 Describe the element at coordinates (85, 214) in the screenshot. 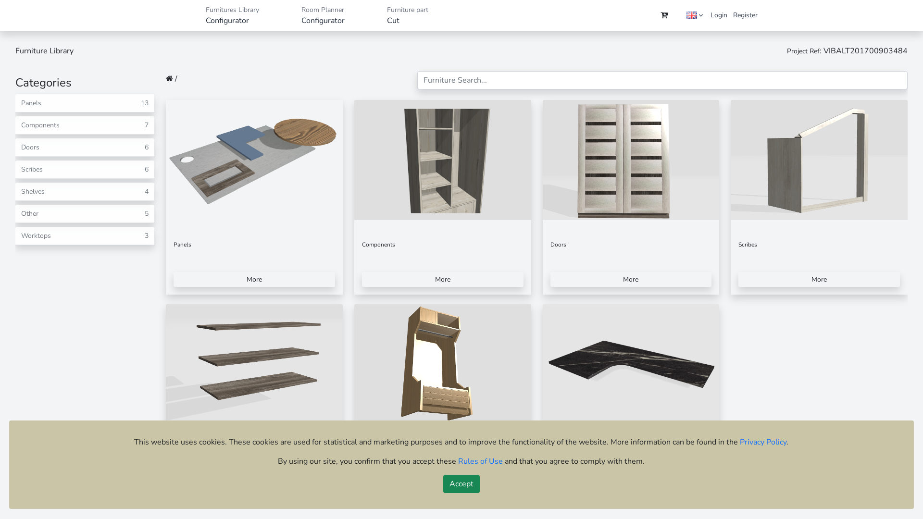

I see `Other
5` at that location.